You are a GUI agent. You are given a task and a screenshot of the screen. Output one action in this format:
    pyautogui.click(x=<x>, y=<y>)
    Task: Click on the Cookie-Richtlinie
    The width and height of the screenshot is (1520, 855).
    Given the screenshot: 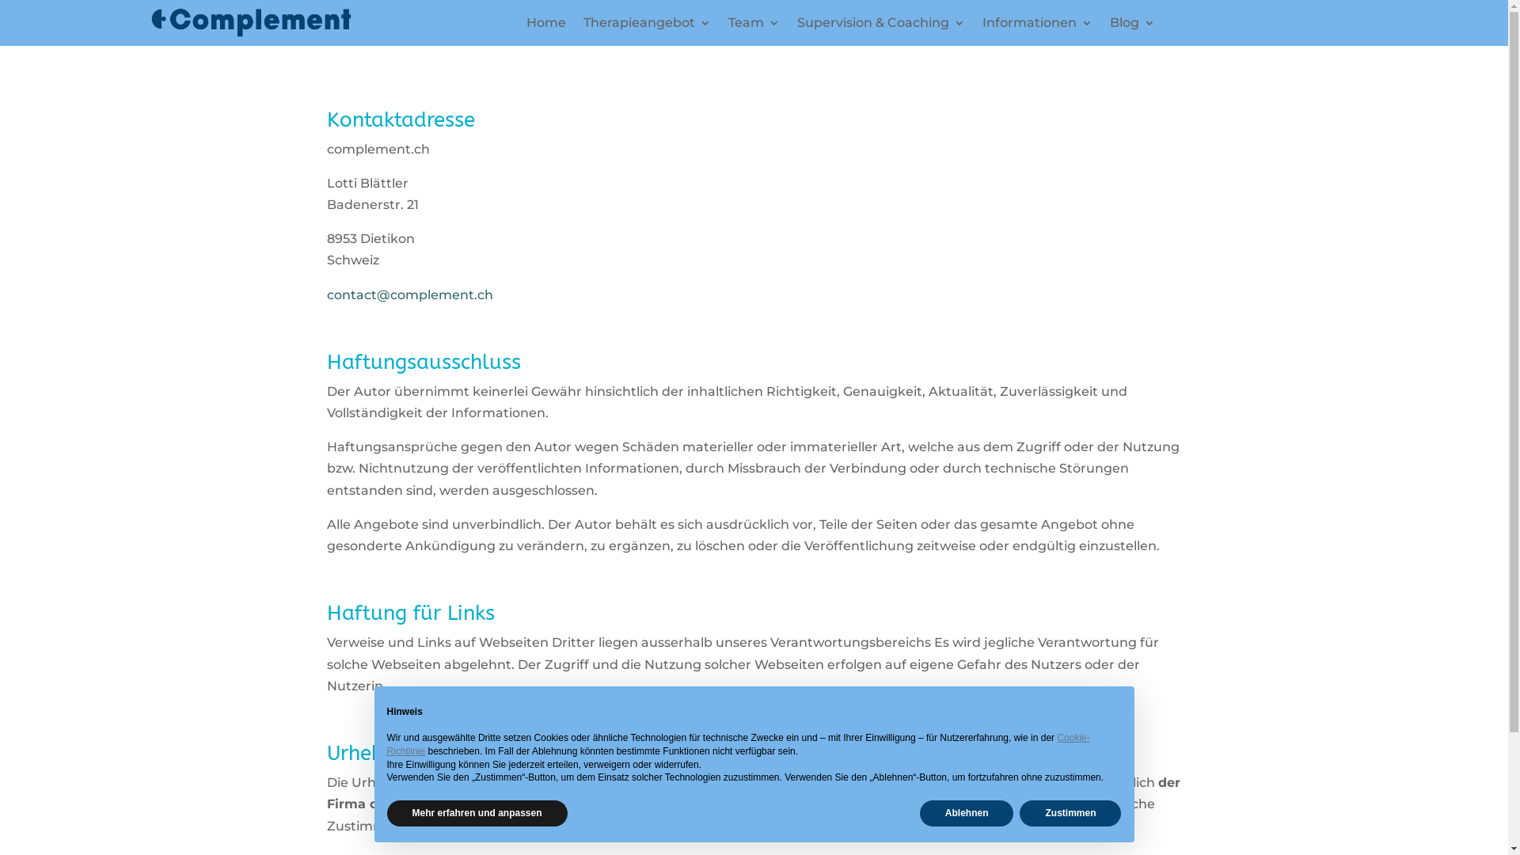 What is the action you would take?
    pyautogui.click(x=738, y=744)
    